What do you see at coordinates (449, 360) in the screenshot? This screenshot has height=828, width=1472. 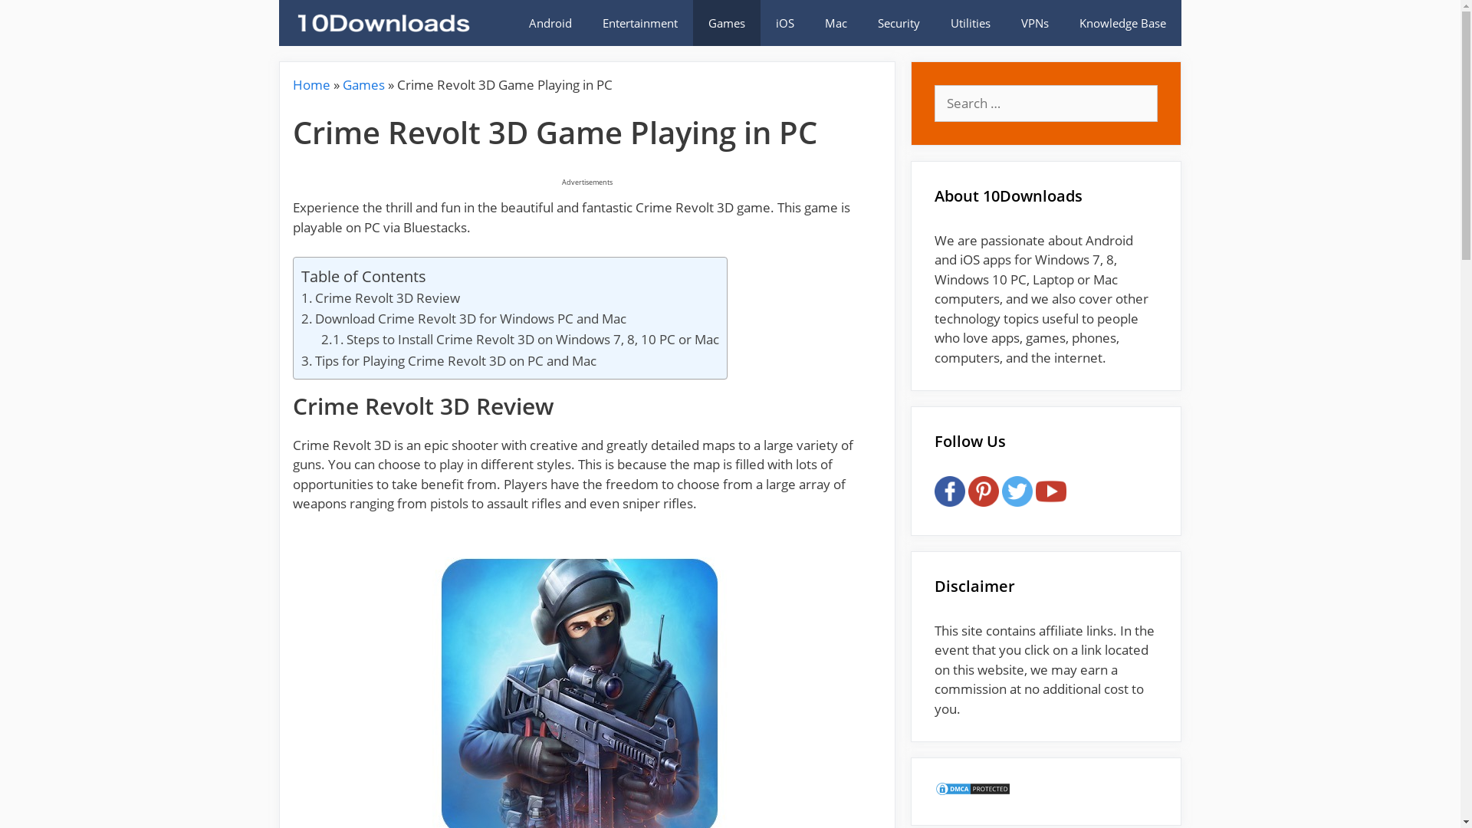 I see `Tips for Playing Crime Revolt 3D on PC and Mac` at bounding box center [449, 360].